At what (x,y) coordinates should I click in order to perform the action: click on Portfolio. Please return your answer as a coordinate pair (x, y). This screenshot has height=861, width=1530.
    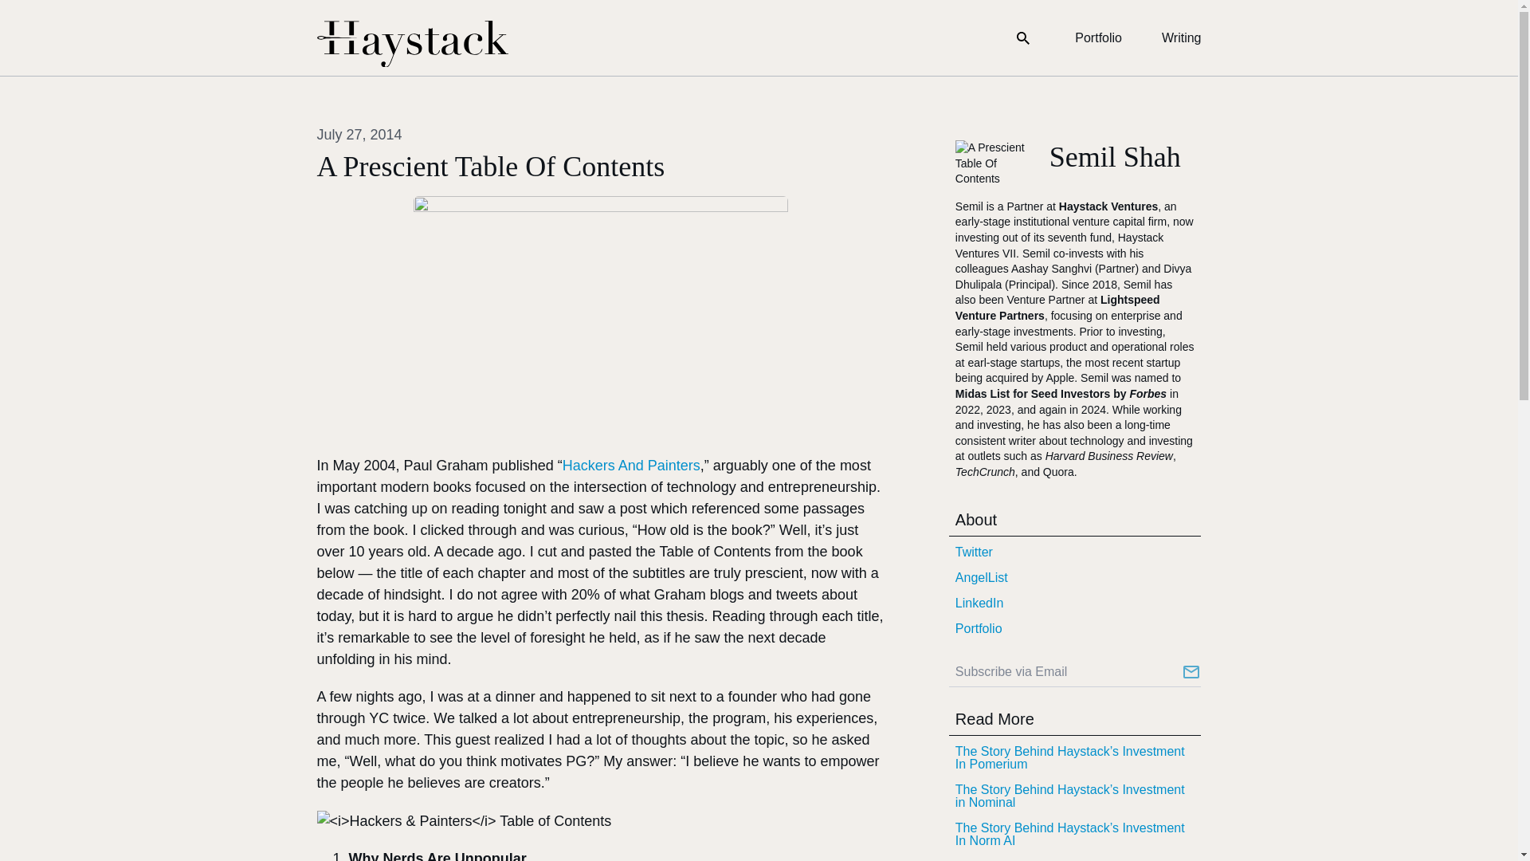
    Looking at the image, I should click on (1074, 628).